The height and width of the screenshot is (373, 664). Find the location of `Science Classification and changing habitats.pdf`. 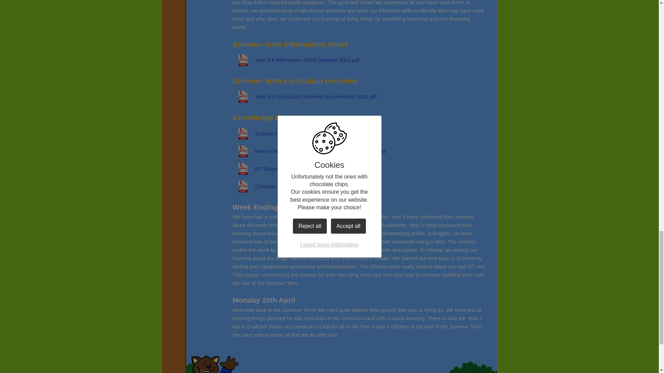

Science Classification and changing habitats.pdf is located at coordinates (299, 133).